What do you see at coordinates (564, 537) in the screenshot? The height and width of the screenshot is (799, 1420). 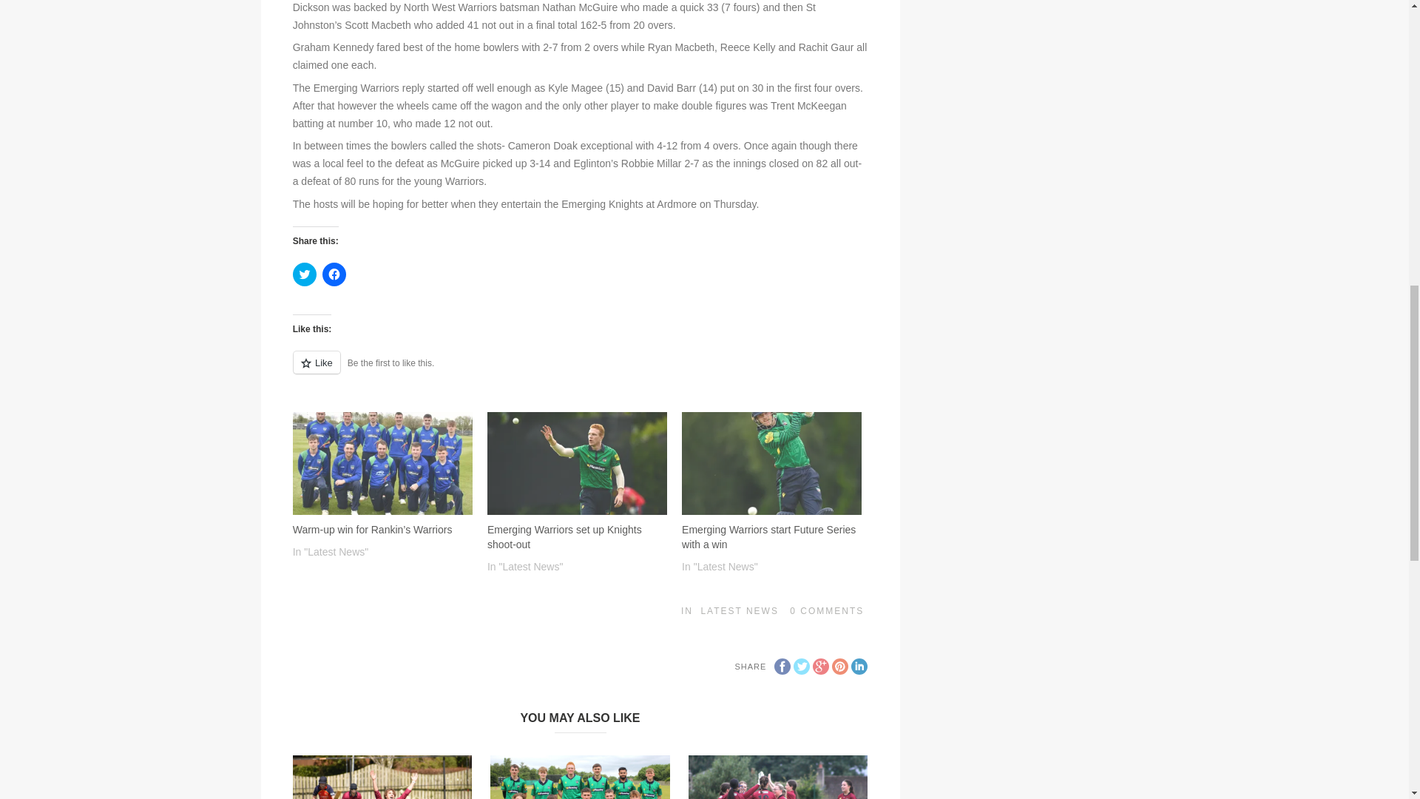 I see `Emerging Warriors set up Knights shoot-out` at bounding box center [564, 537].